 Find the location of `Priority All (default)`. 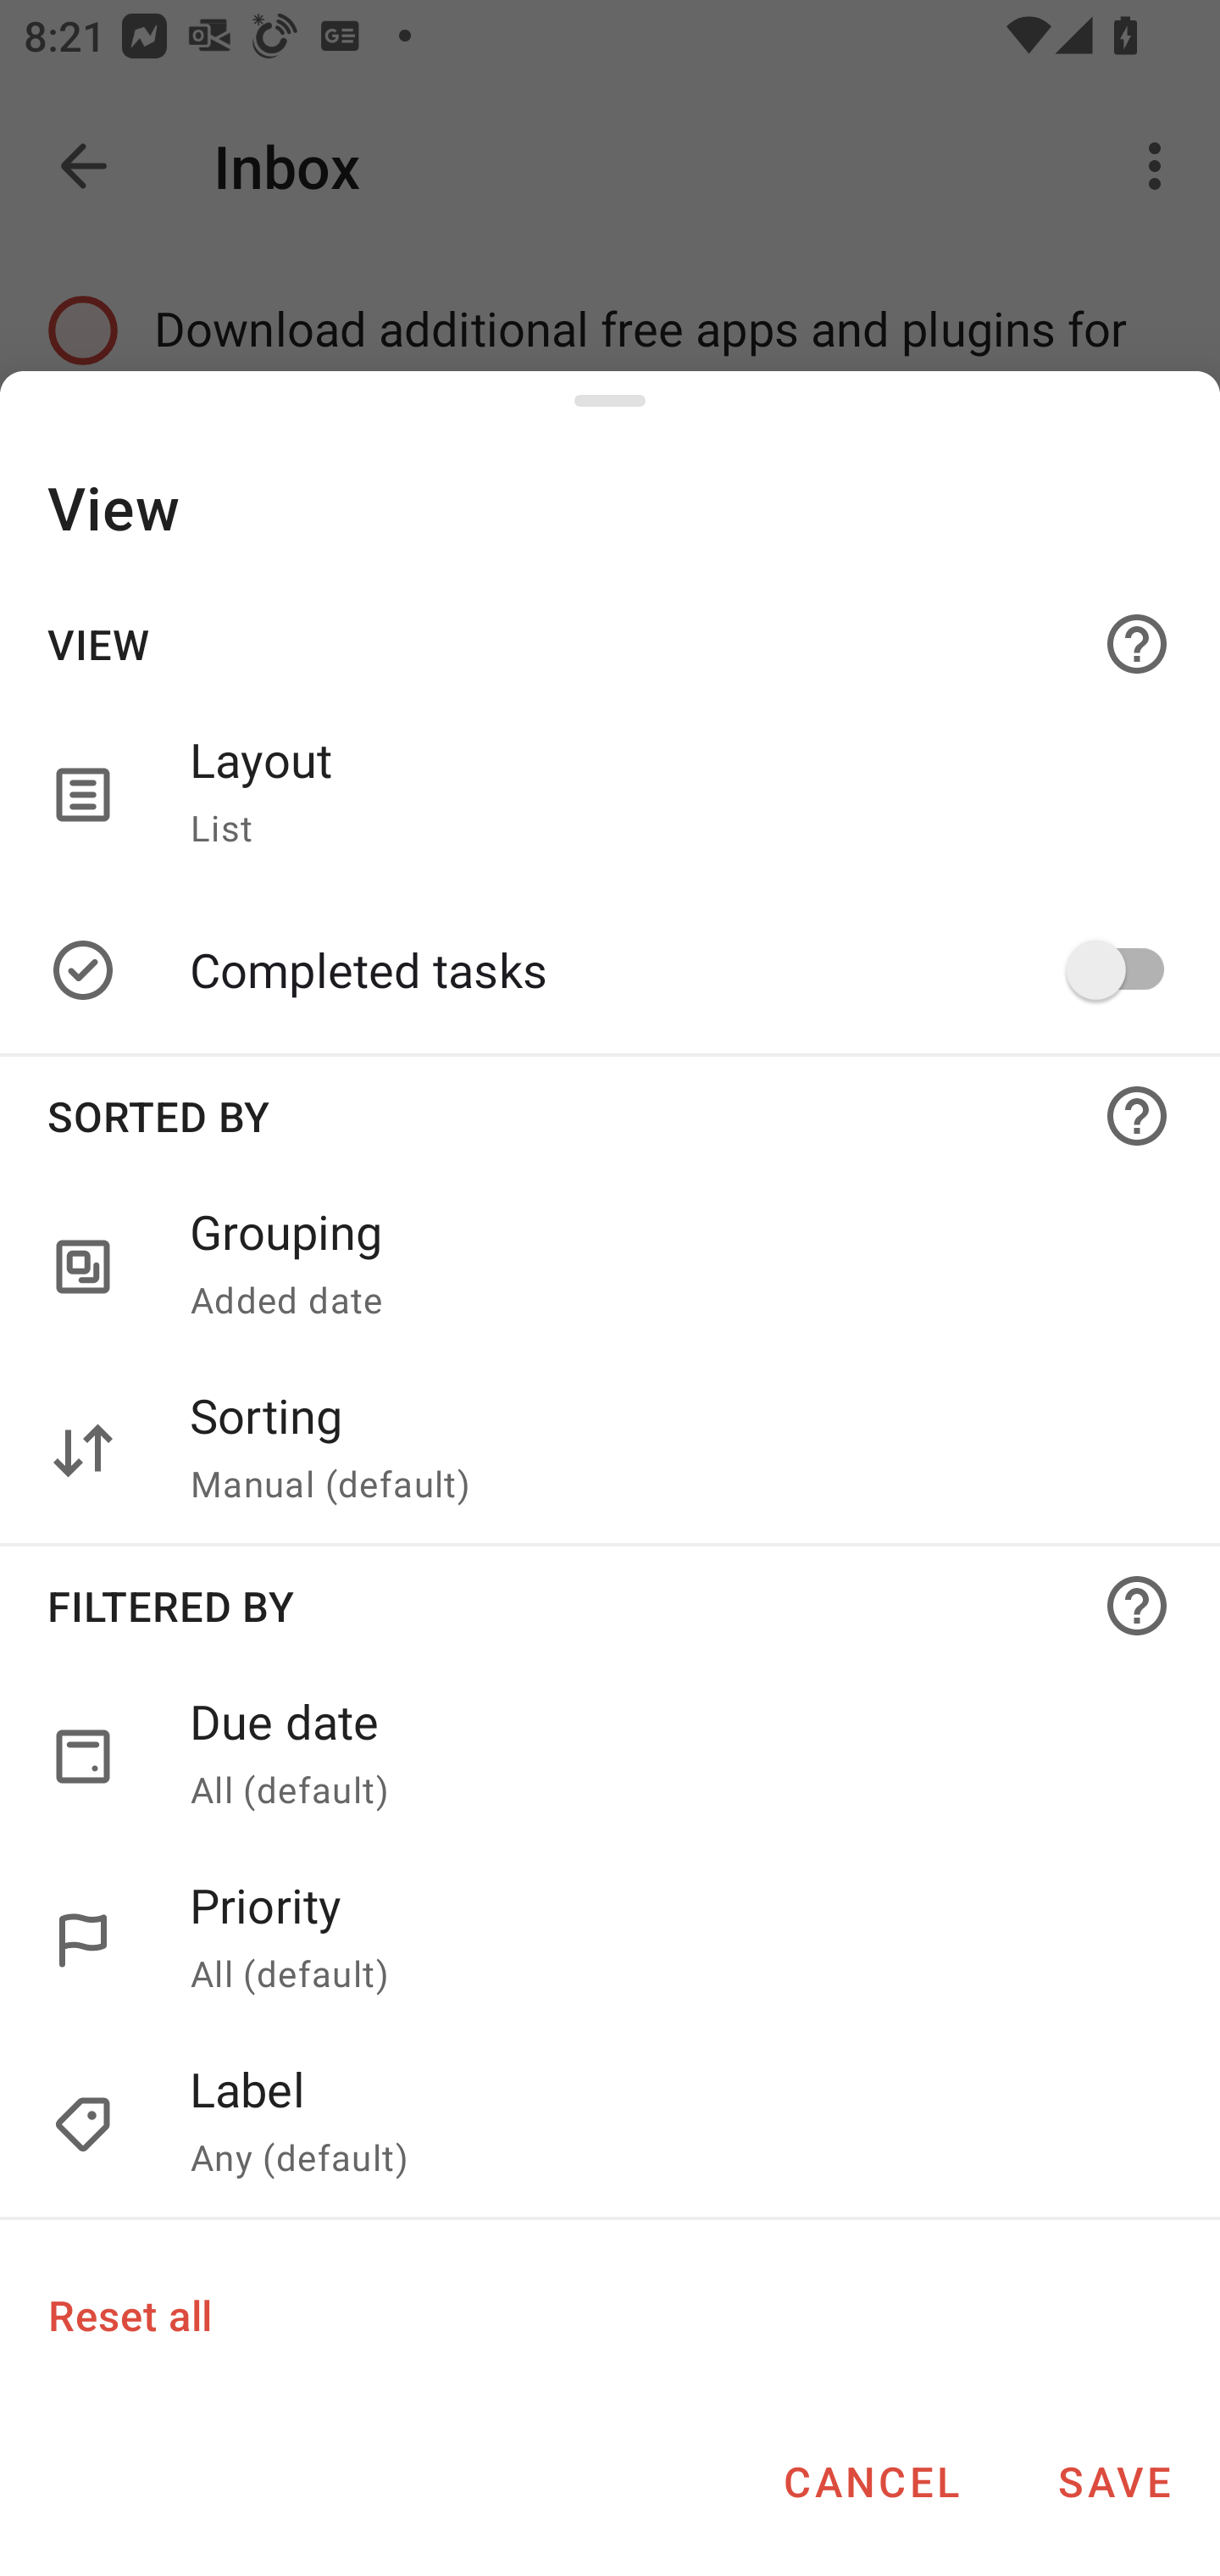

Priority All (default) is located at coordinates (669, 1940).